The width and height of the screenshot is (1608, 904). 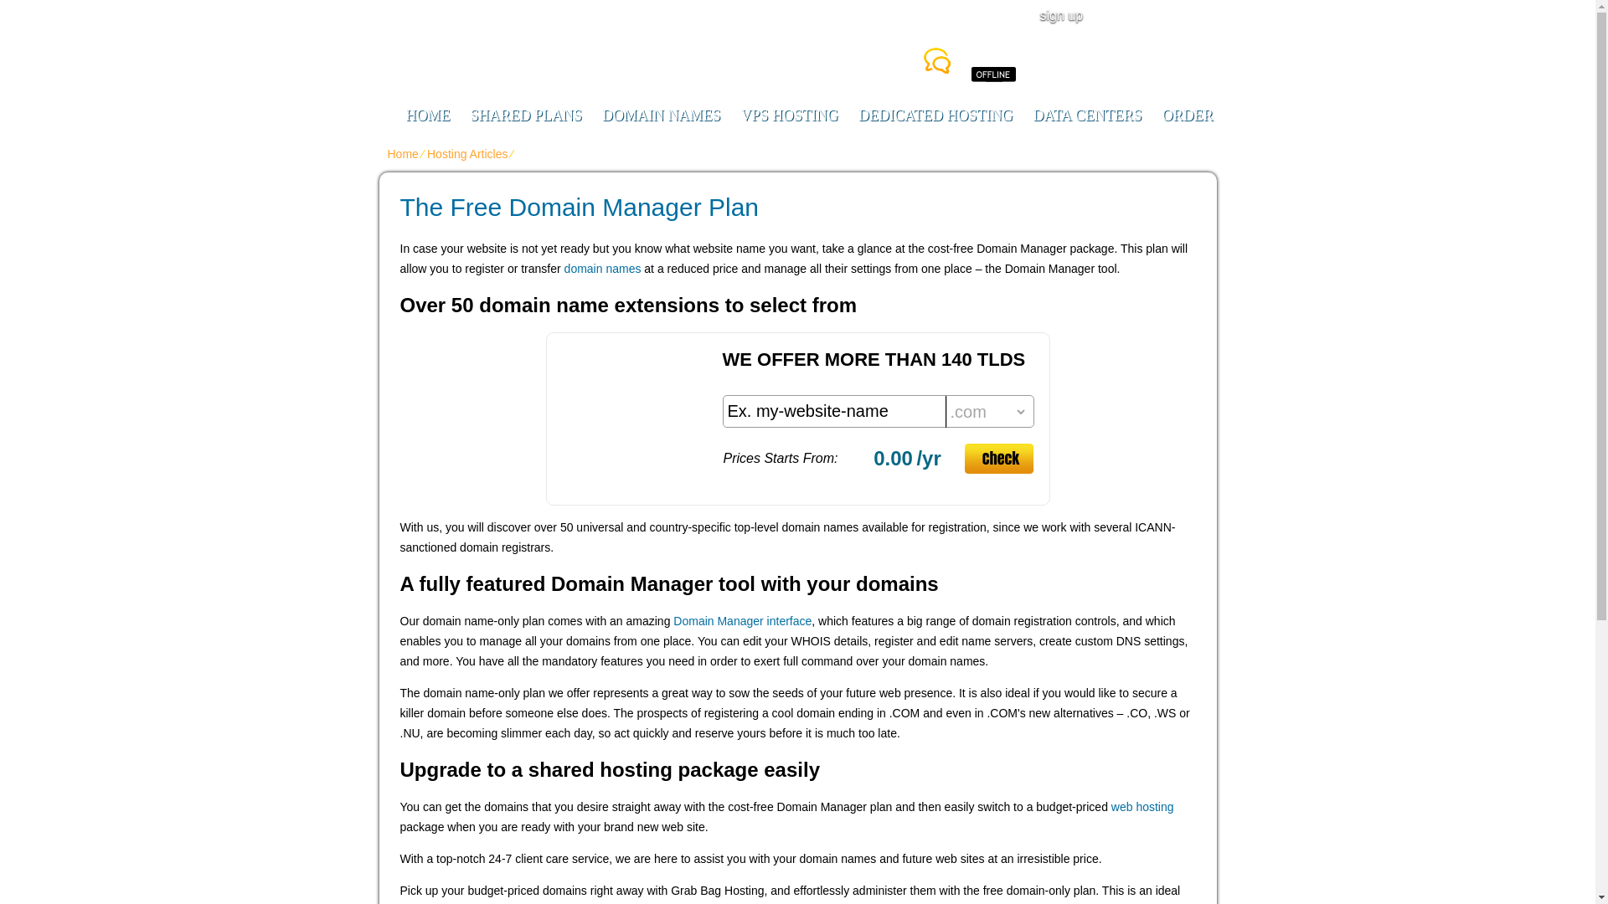 I want to click on text, so click(x=835, y=412).